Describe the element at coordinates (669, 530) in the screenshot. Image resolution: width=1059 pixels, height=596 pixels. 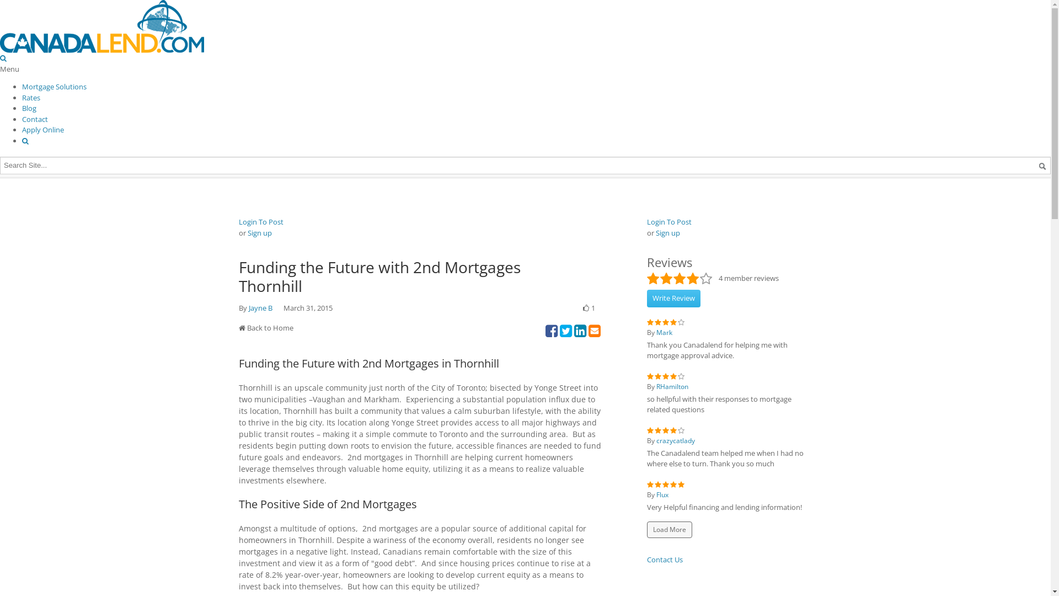
I see `Load More` at that location.